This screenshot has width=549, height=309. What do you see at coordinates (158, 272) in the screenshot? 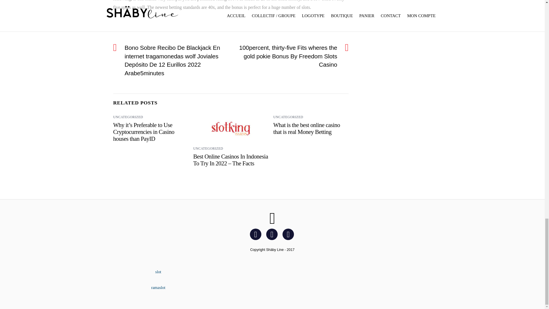
I see `slot` at bounding box center [158, 272].